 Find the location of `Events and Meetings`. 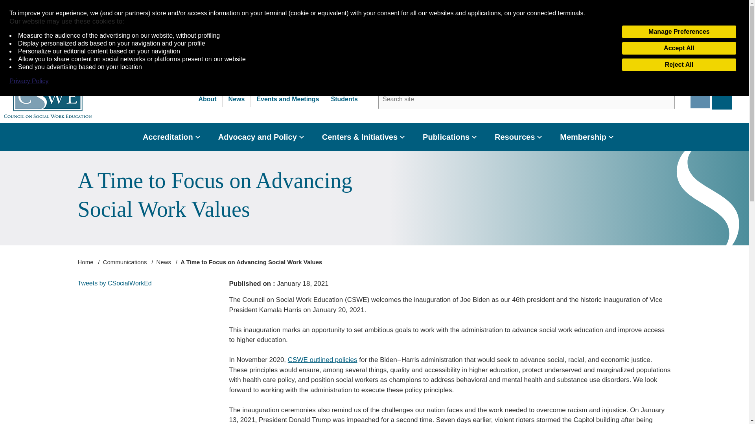

Events and Meetings is located at coordinates (288, 99).